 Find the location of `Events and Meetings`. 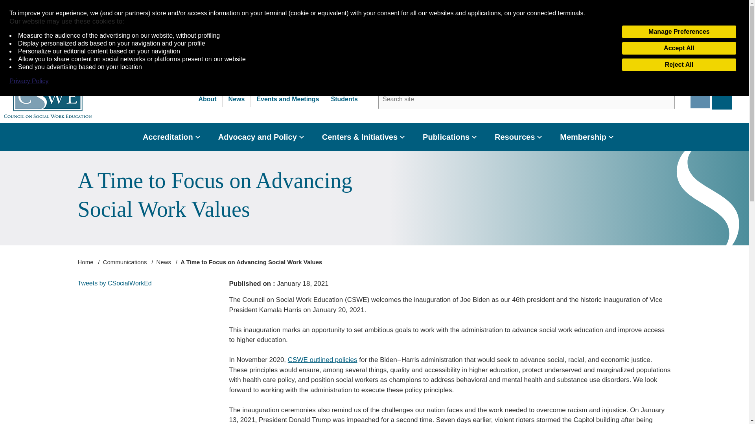

Events and Meetings is located at coordinates (288, 99).